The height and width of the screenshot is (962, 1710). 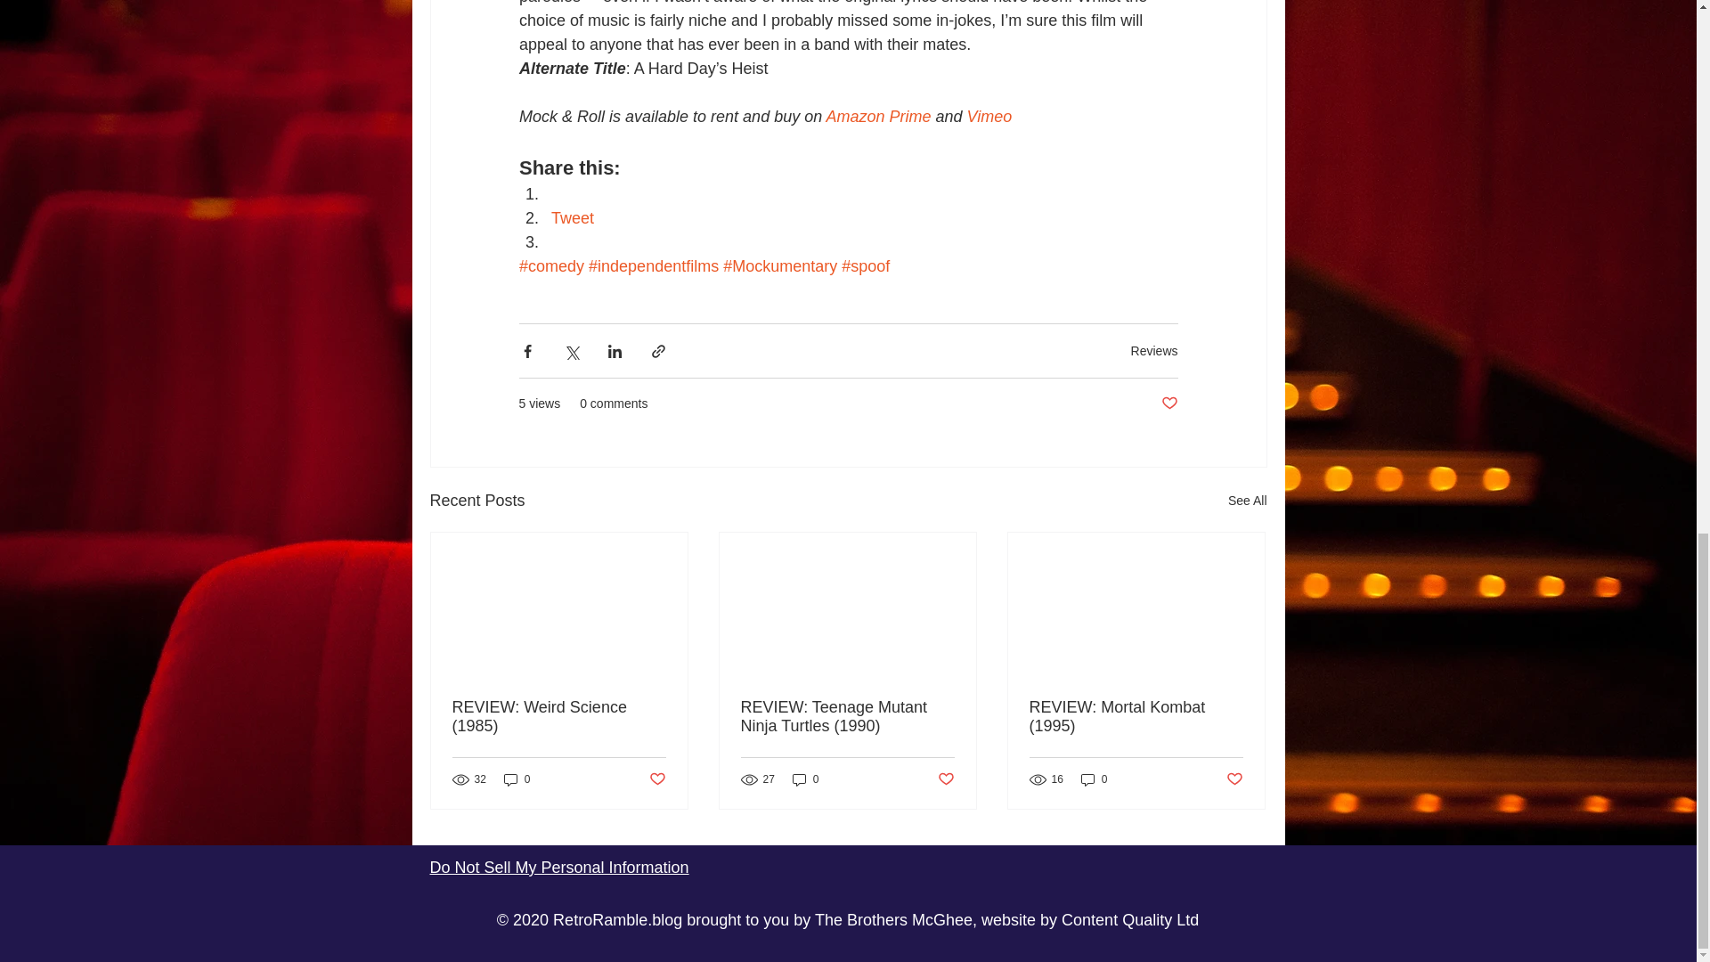 I want to click on Post not marked as liked, so click(x=1168, y=404).